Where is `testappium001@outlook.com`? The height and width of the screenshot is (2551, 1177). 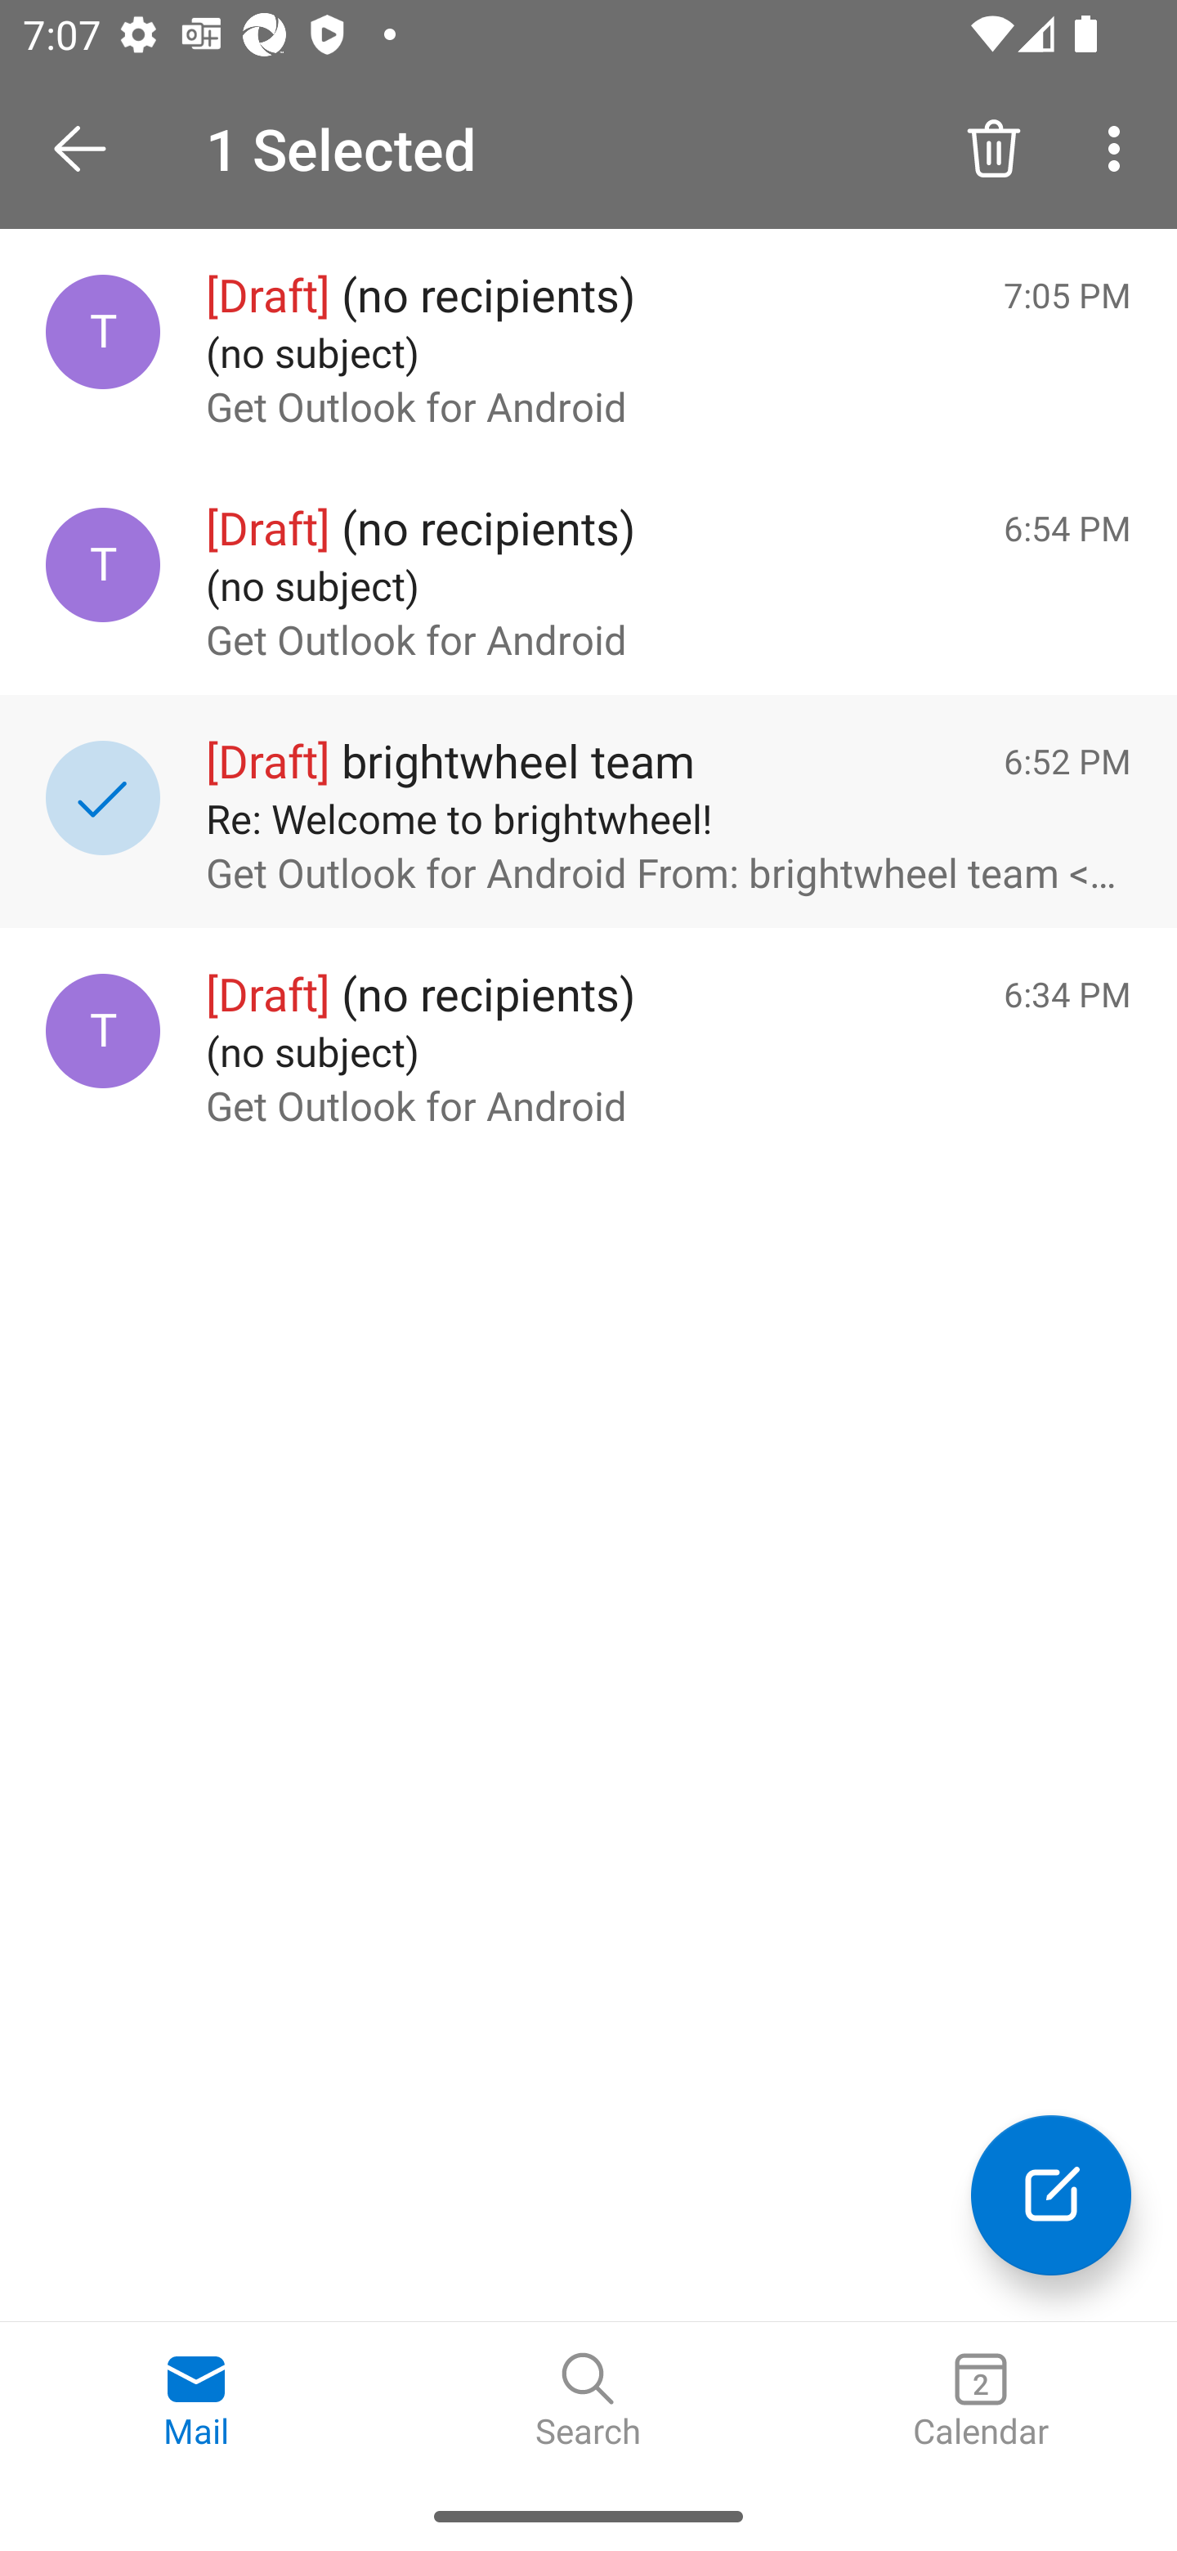
testappium001@outlook.com is located at coordinates (103, 332).